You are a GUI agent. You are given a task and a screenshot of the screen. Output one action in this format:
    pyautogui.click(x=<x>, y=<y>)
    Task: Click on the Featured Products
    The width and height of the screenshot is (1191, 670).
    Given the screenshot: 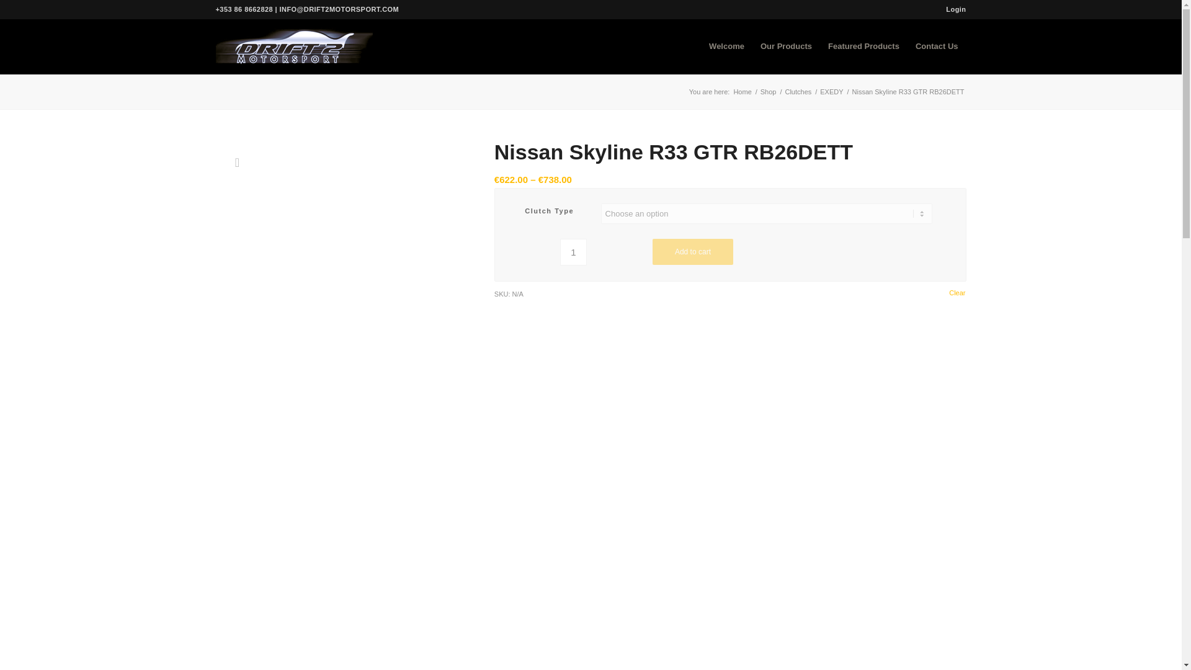 What is the action you would take?
    pyautogui.click(x=863, y=46)
    